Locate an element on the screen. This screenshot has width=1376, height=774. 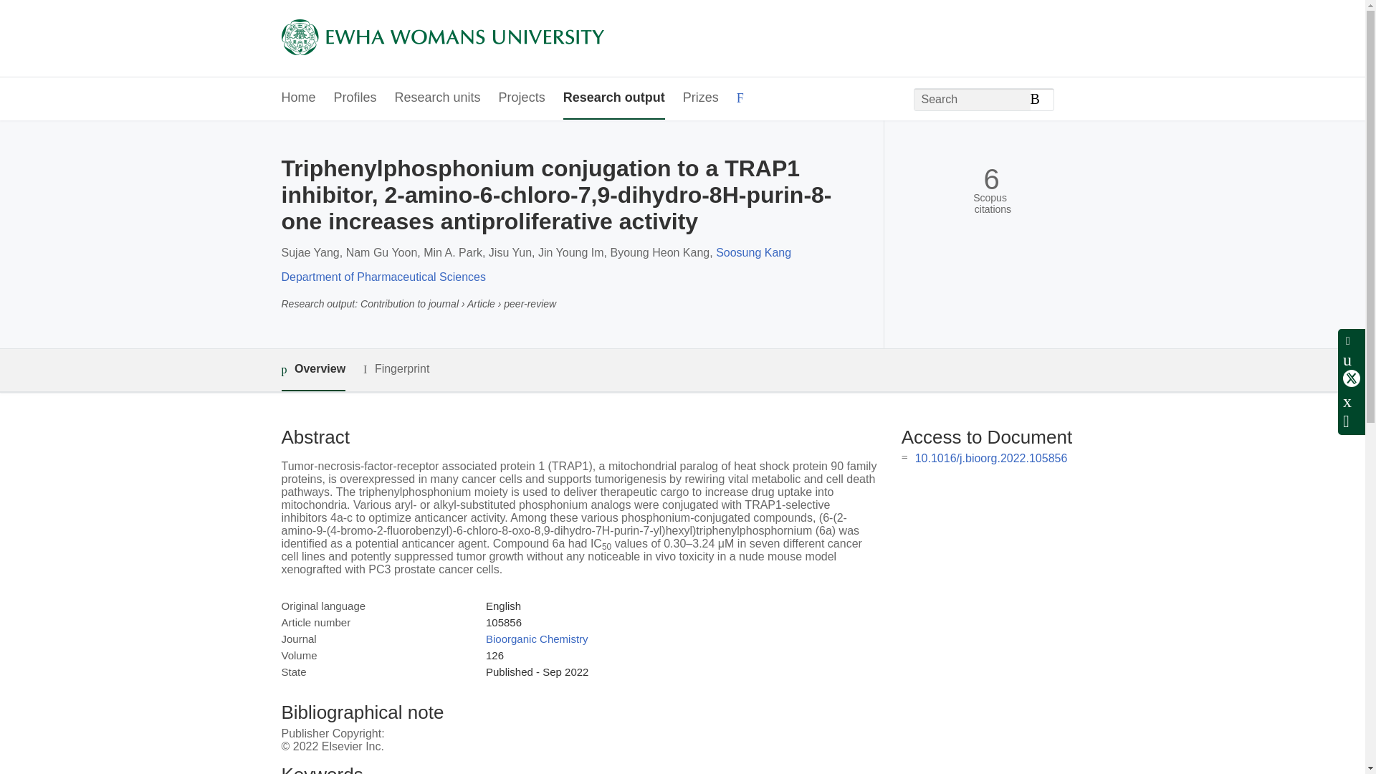
Home is located at coordinates (297, 99).